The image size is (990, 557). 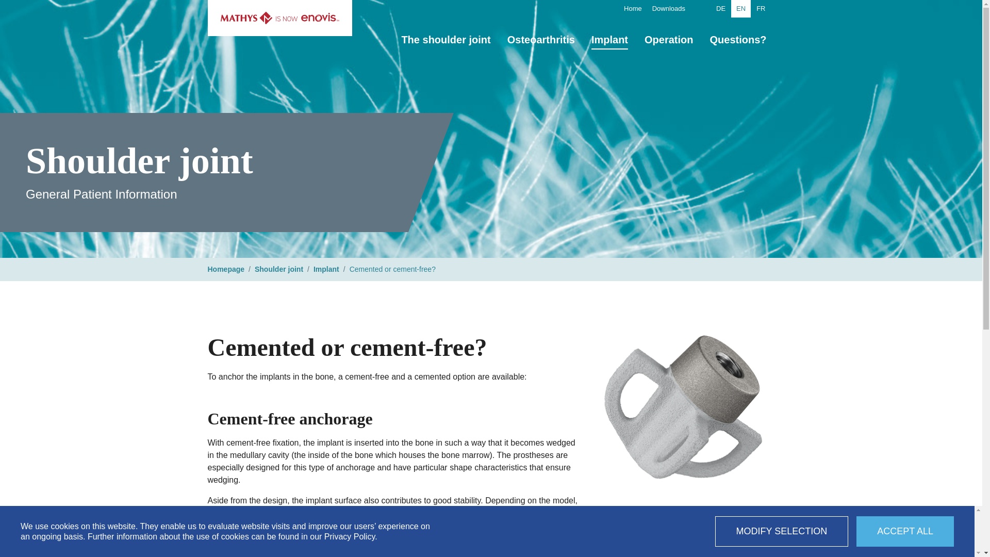 What do you see at coordinates (632, 8) in the screenshot?
I see `Home` at bounding box center [632, 8].